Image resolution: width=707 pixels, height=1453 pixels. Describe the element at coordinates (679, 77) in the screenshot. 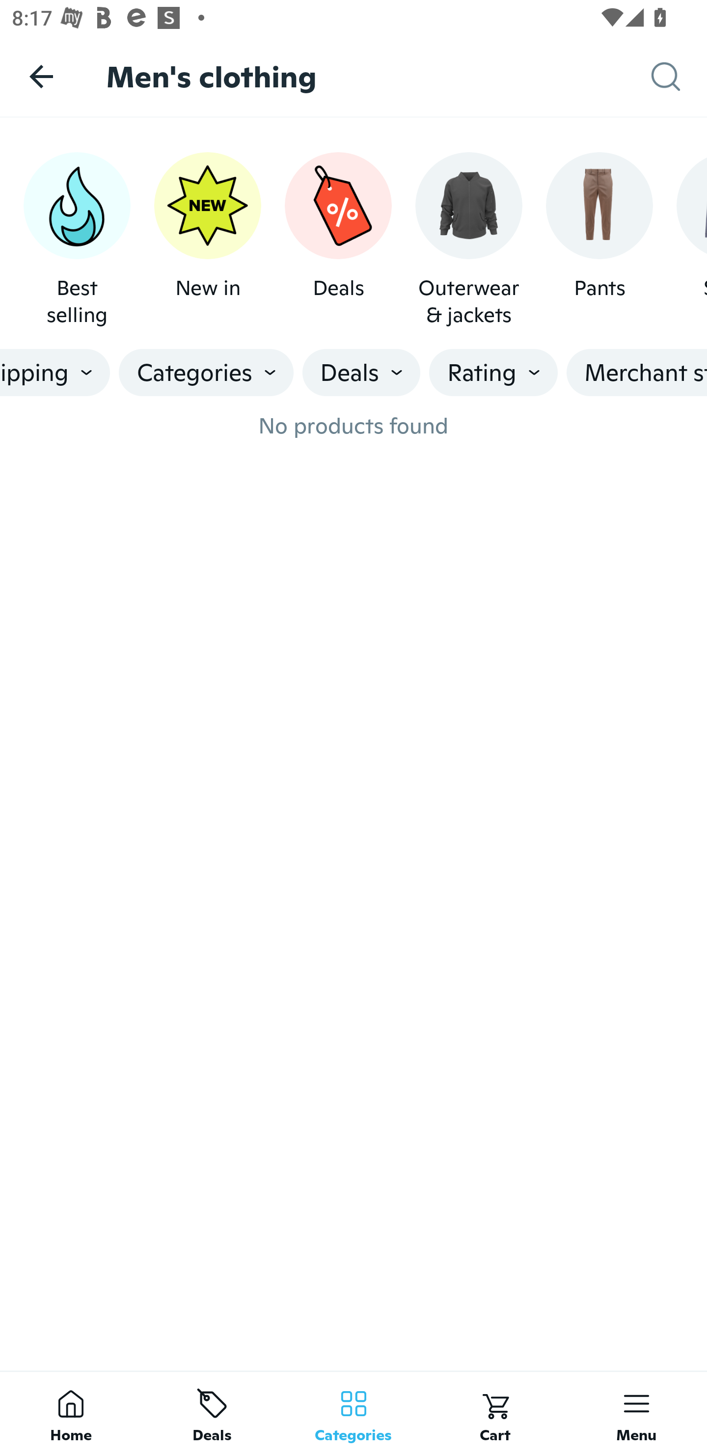

I see `Search` at that location.